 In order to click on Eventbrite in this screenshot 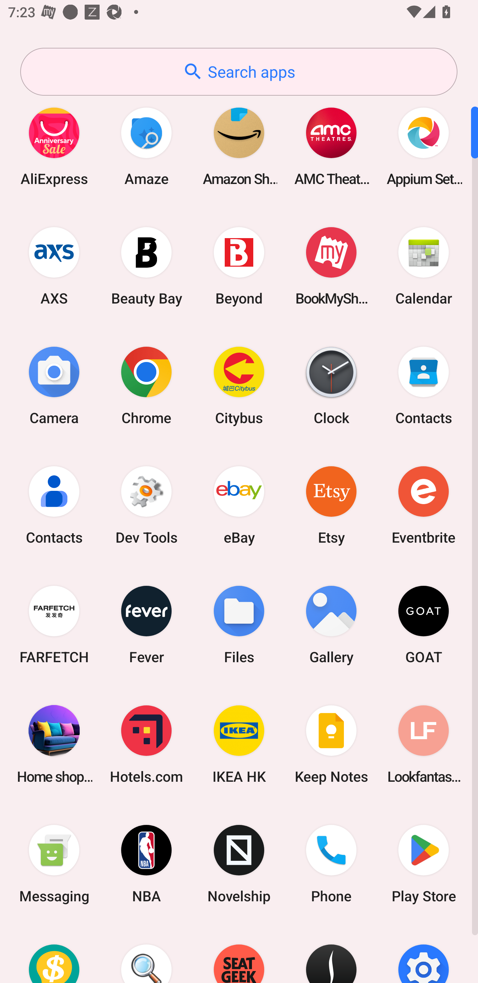, I will do `click(424, 505)`.